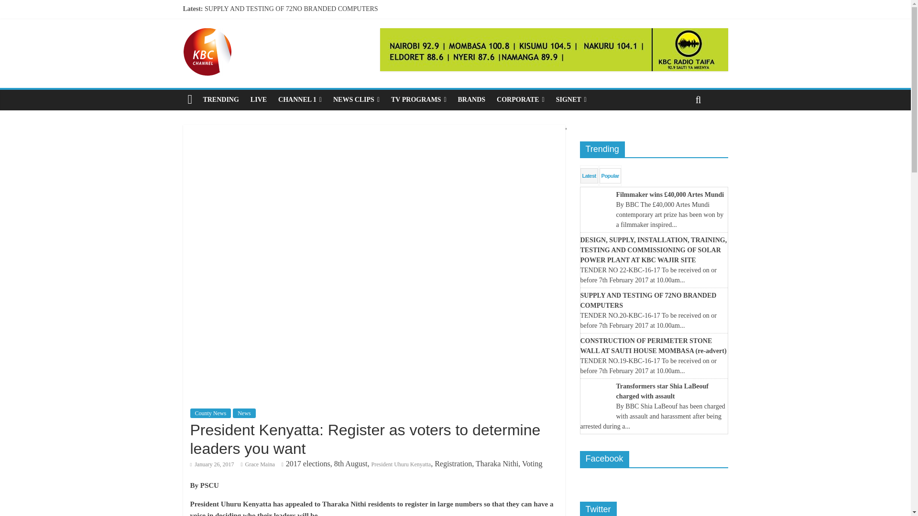  What do you see at coordinates (418, 99) in the screenshot?
I see `TV PROGRAMS` at bounding box center [418, 99].